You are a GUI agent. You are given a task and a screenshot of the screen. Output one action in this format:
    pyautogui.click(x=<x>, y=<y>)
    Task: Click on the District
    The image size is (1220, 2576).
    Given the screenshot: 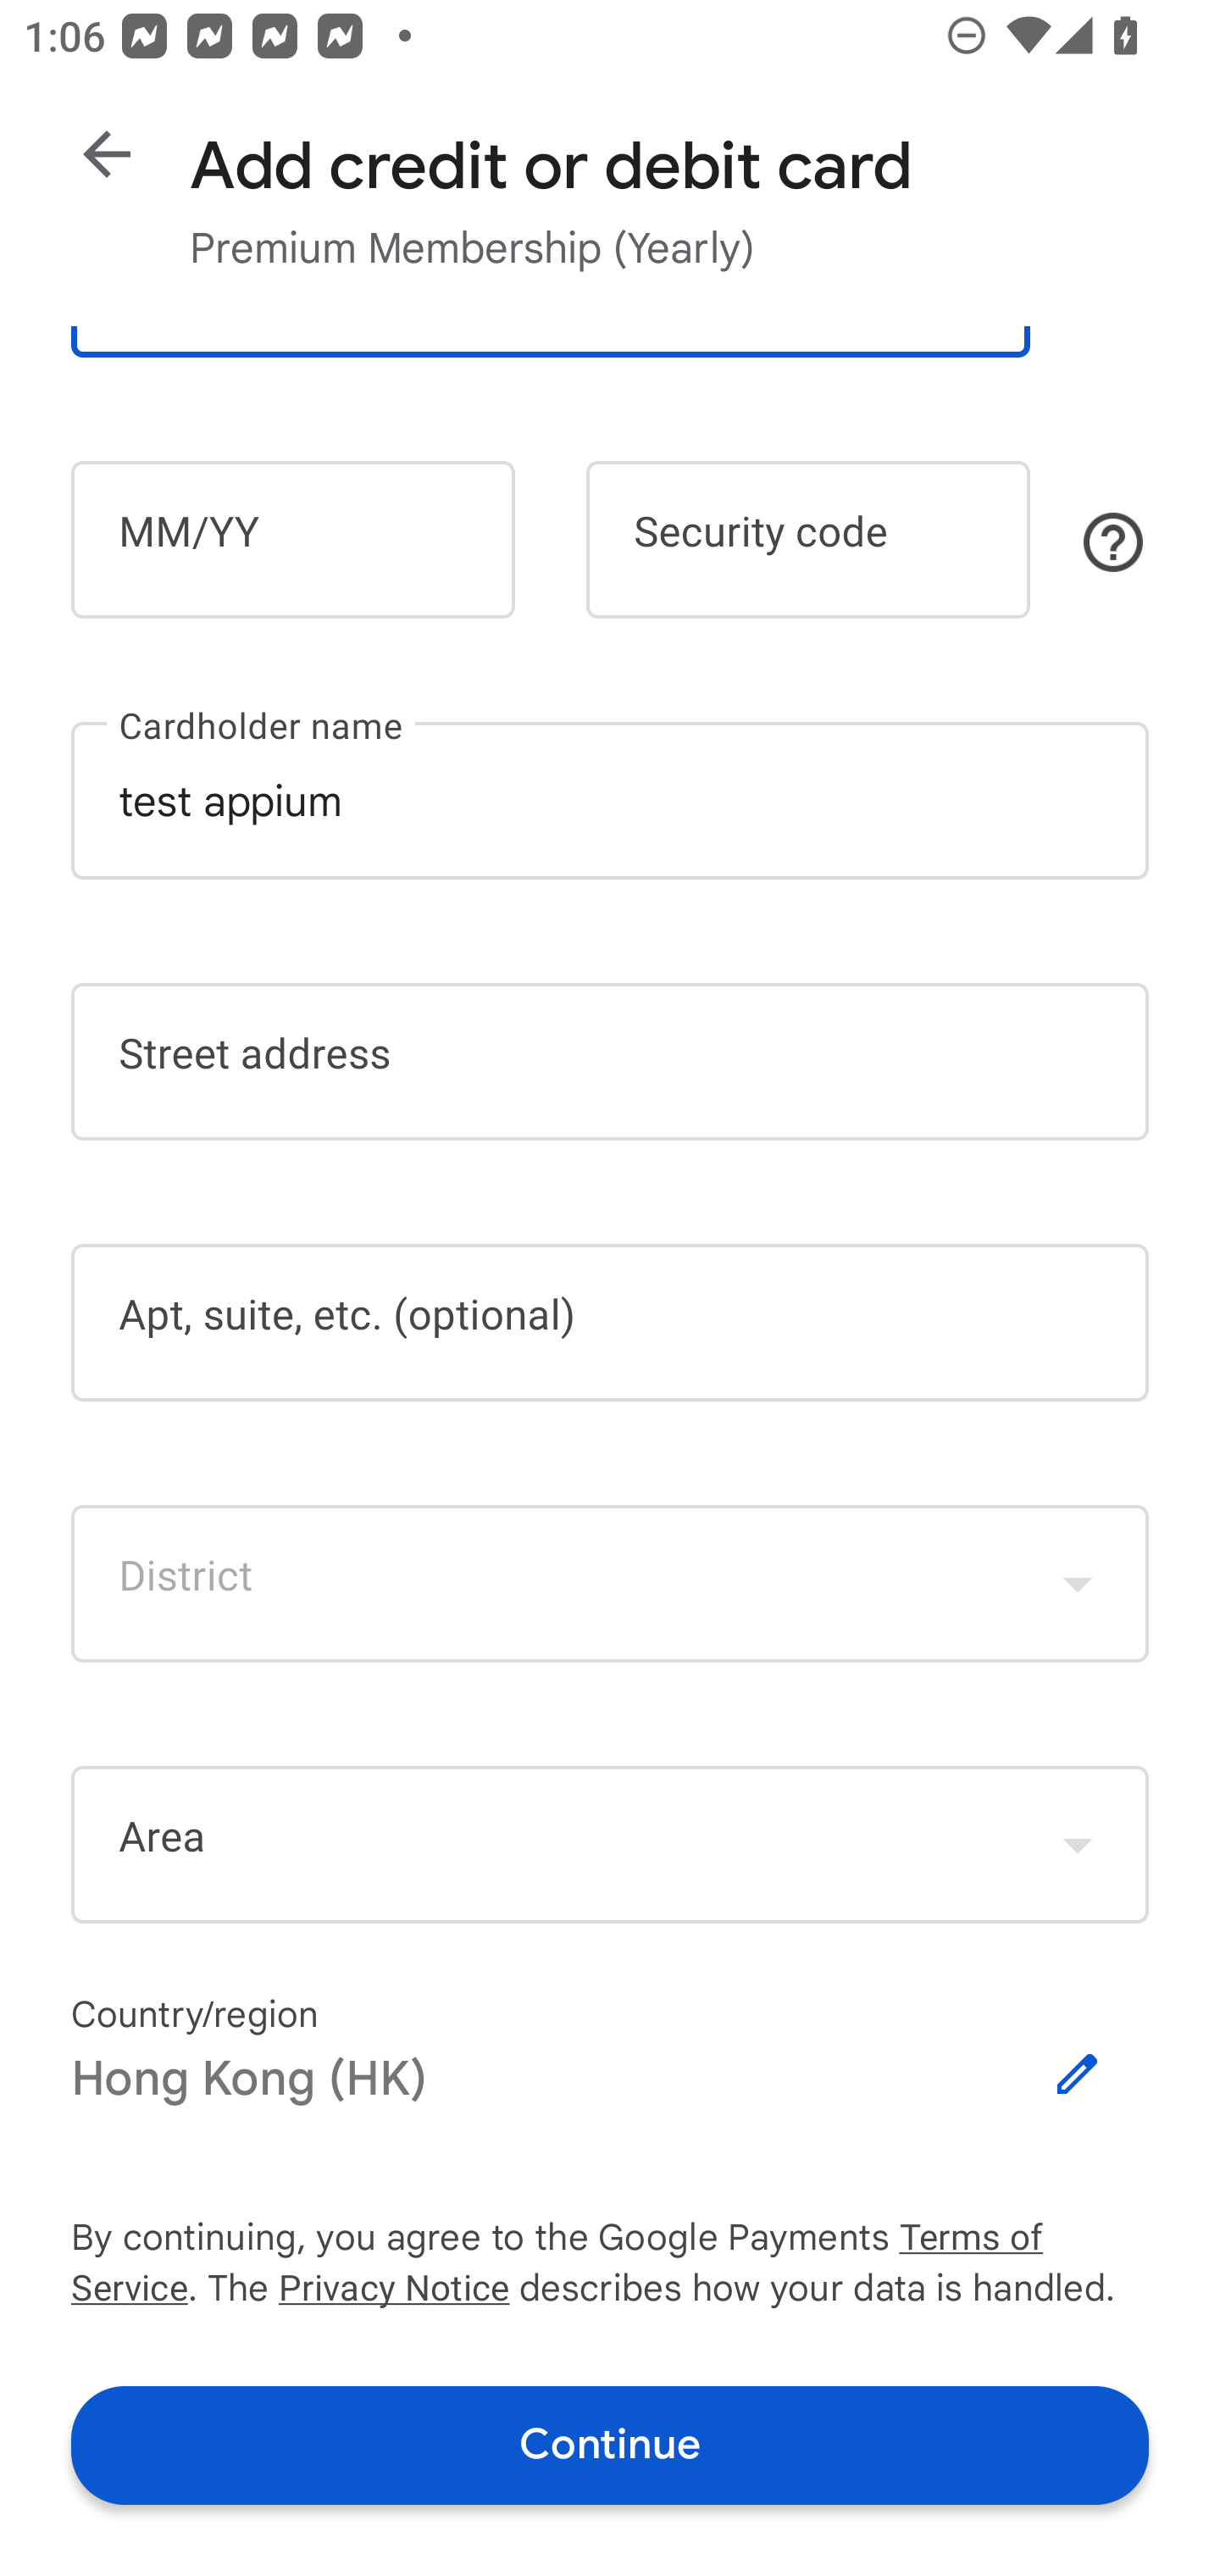 What is the action you would take?
    pyautogui.click(x=610, y=1583)
    